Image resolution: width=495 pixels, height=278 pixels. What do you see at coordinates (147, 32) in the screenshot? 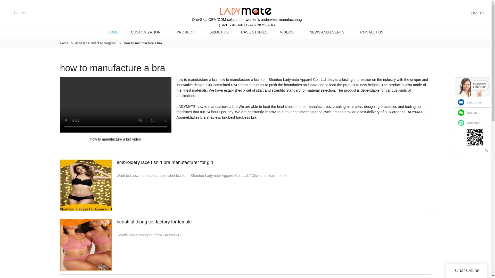
I see `CUSTOMIZATION` at bounding box center [147, 32].